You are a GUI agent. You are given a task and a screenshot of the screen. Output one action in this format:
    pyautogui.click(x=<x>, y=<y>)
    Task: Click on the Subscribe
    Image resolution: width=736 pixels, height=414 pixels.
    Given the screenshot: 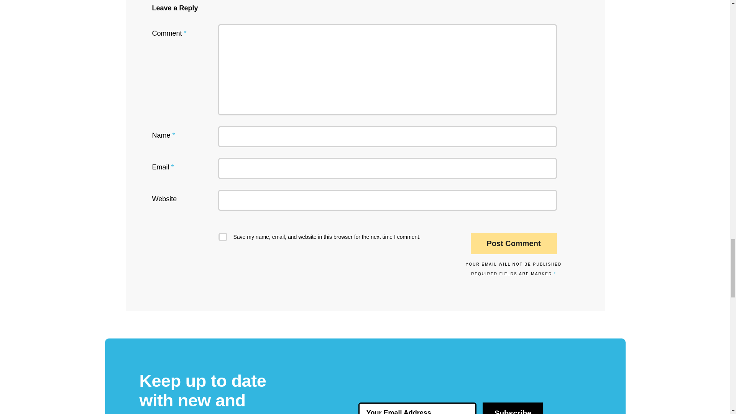 What is the action you would take?
    pyautogui.click(x=513, y=408)
    